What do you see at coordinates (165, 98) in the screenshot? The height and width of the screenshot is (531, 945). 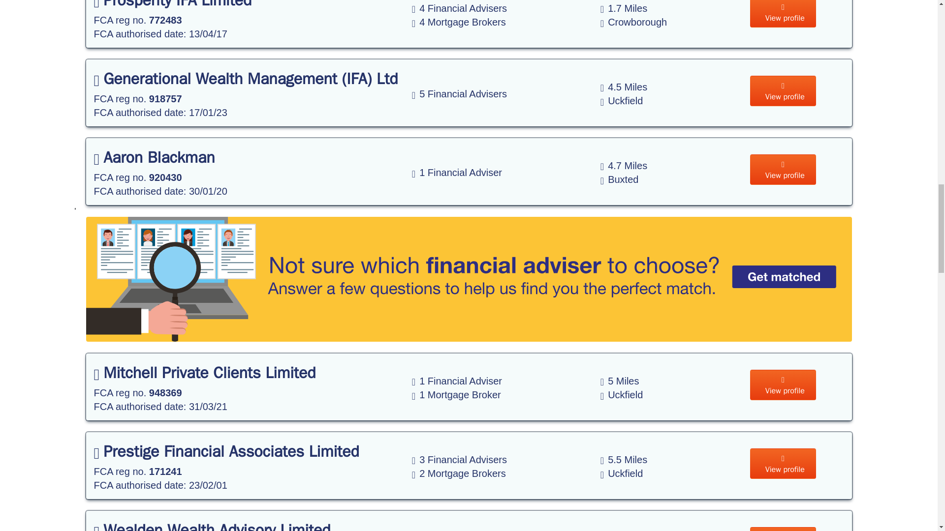 I see `918757` at bounding box center [165, 98].